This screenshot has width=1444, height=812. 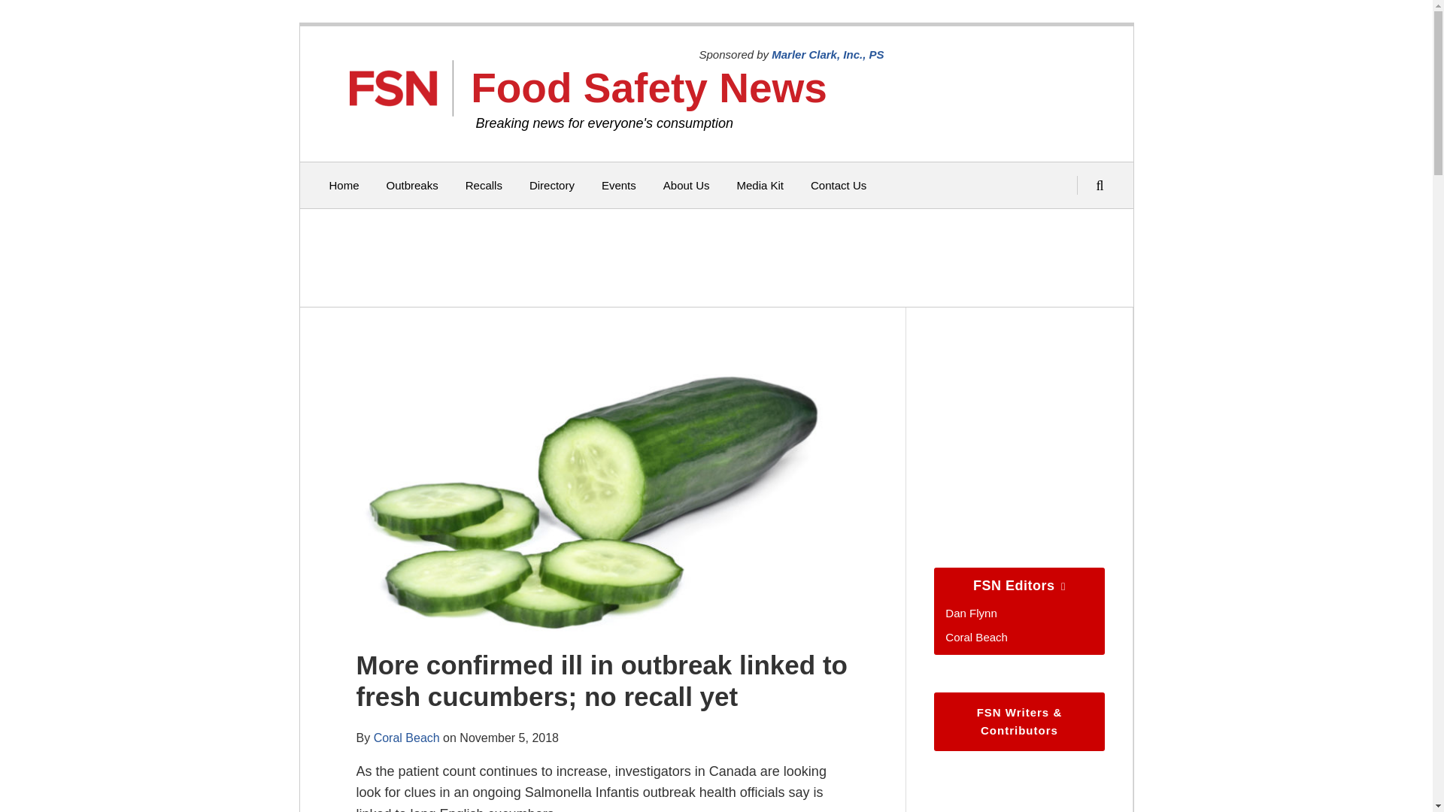 I want to click on Home, so click(x=344, y=186).